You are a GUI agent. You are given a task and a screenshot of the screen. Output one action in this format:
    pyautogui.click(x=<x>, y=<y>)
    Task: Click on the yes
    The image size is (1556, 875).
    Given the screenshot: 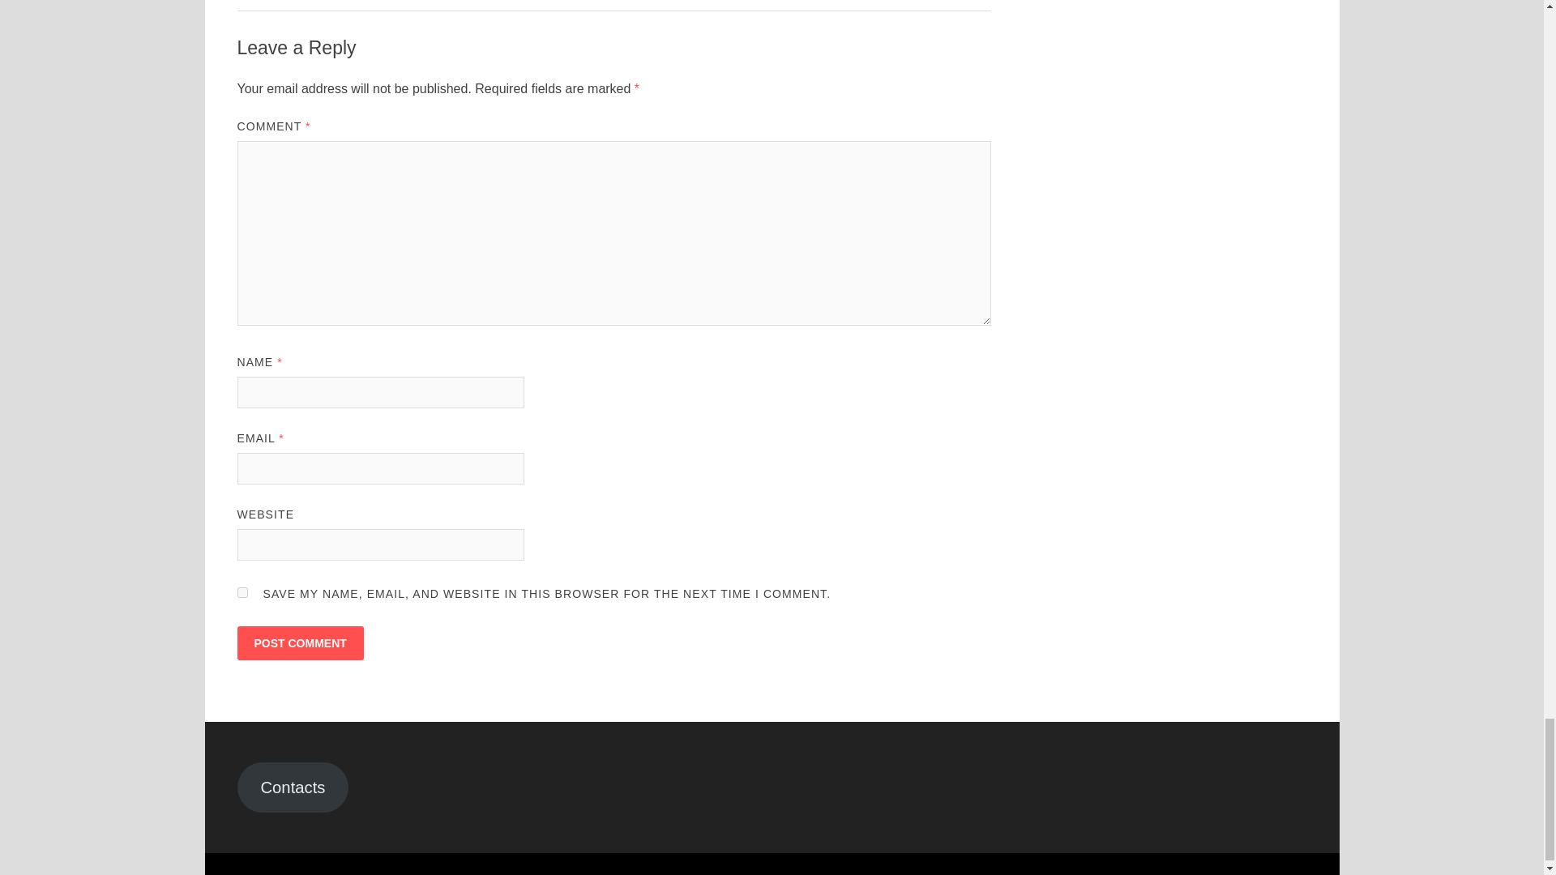 What is the action you would take?
    pyautogui.click(x=242, y=591)
    